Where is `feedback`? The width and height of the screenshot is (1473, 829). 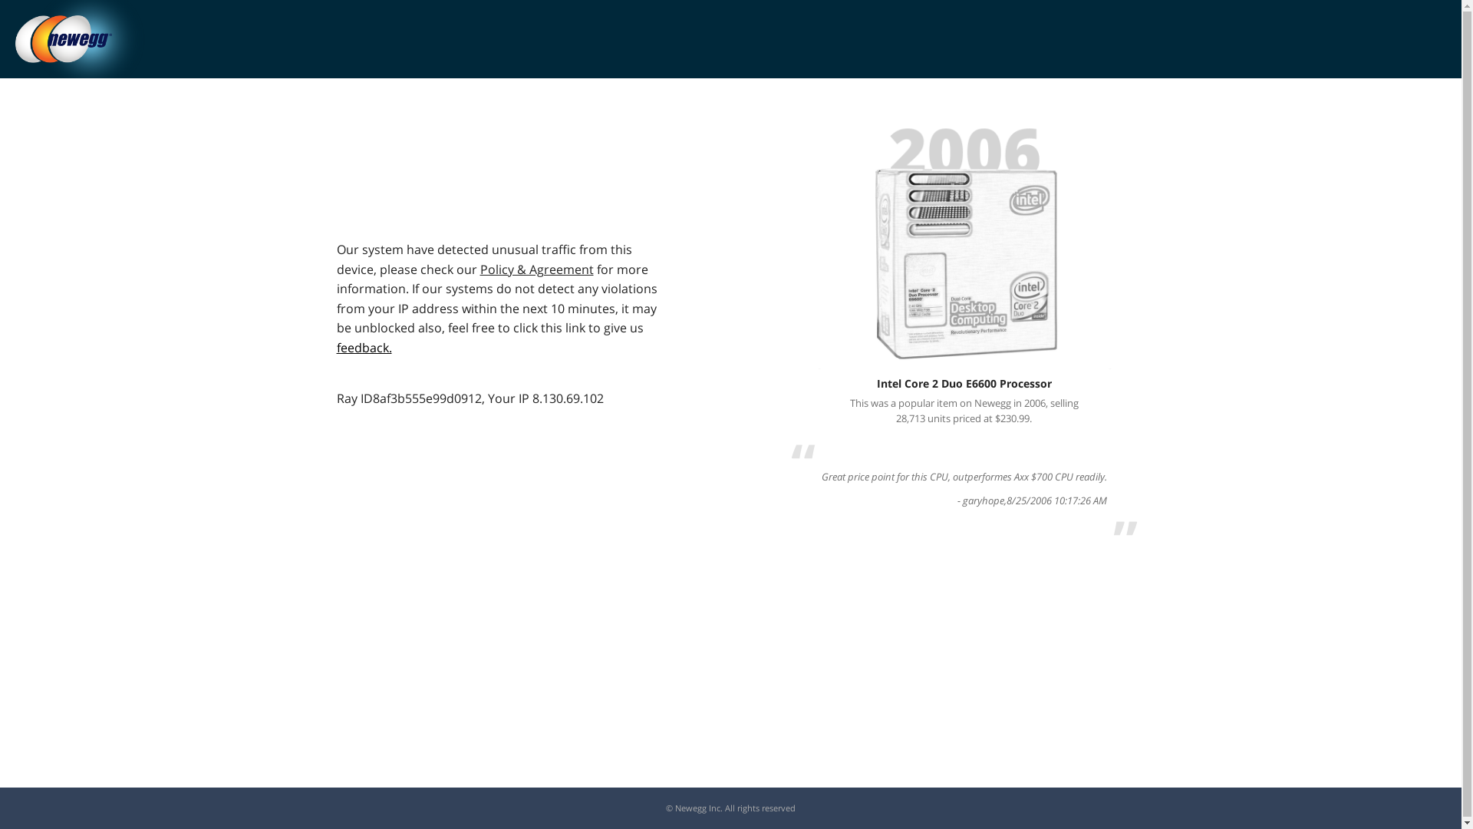 feedback is located at coordinates (364, 347).